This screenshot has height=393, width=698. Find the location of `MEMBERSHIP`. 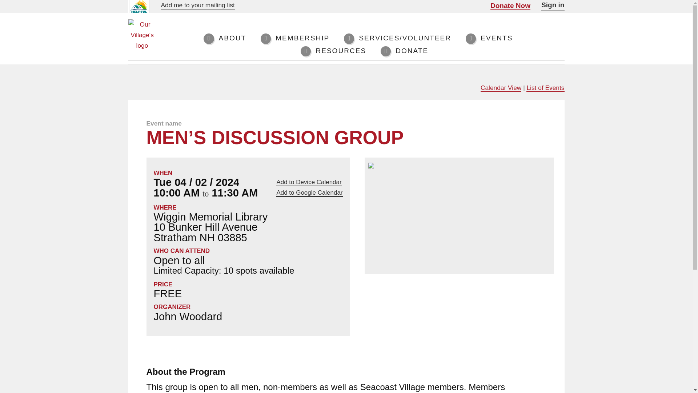

MEMBERSHIP is located at coordinates (295, 38).